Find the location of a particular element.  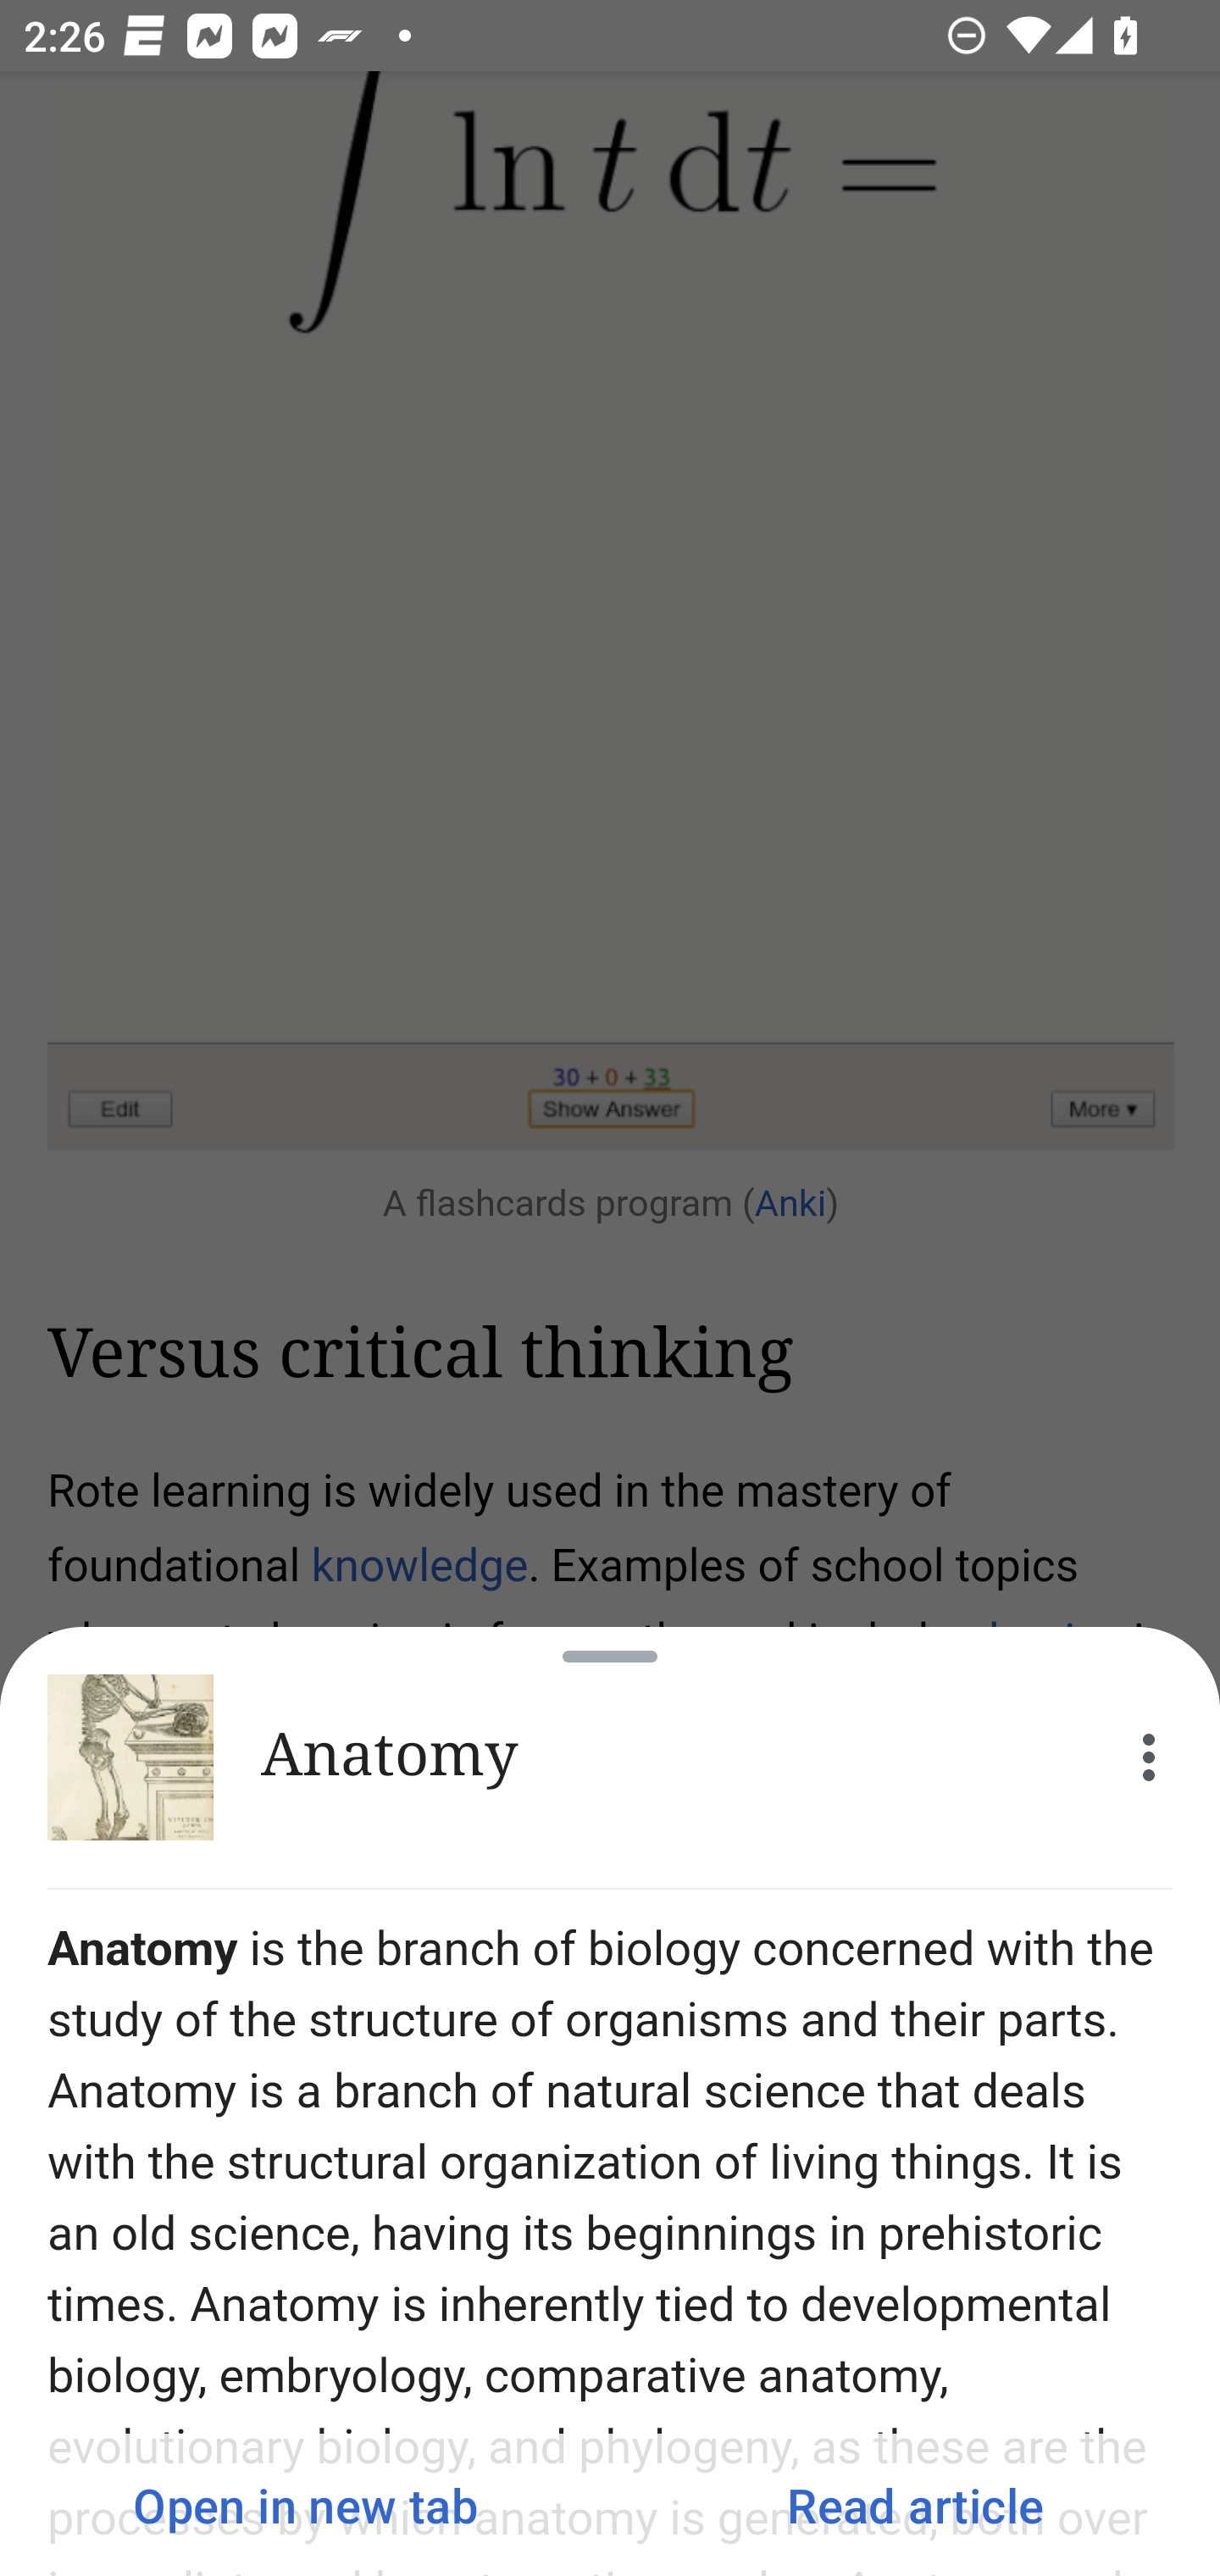

More options is located at coordinates (1149, 1757).